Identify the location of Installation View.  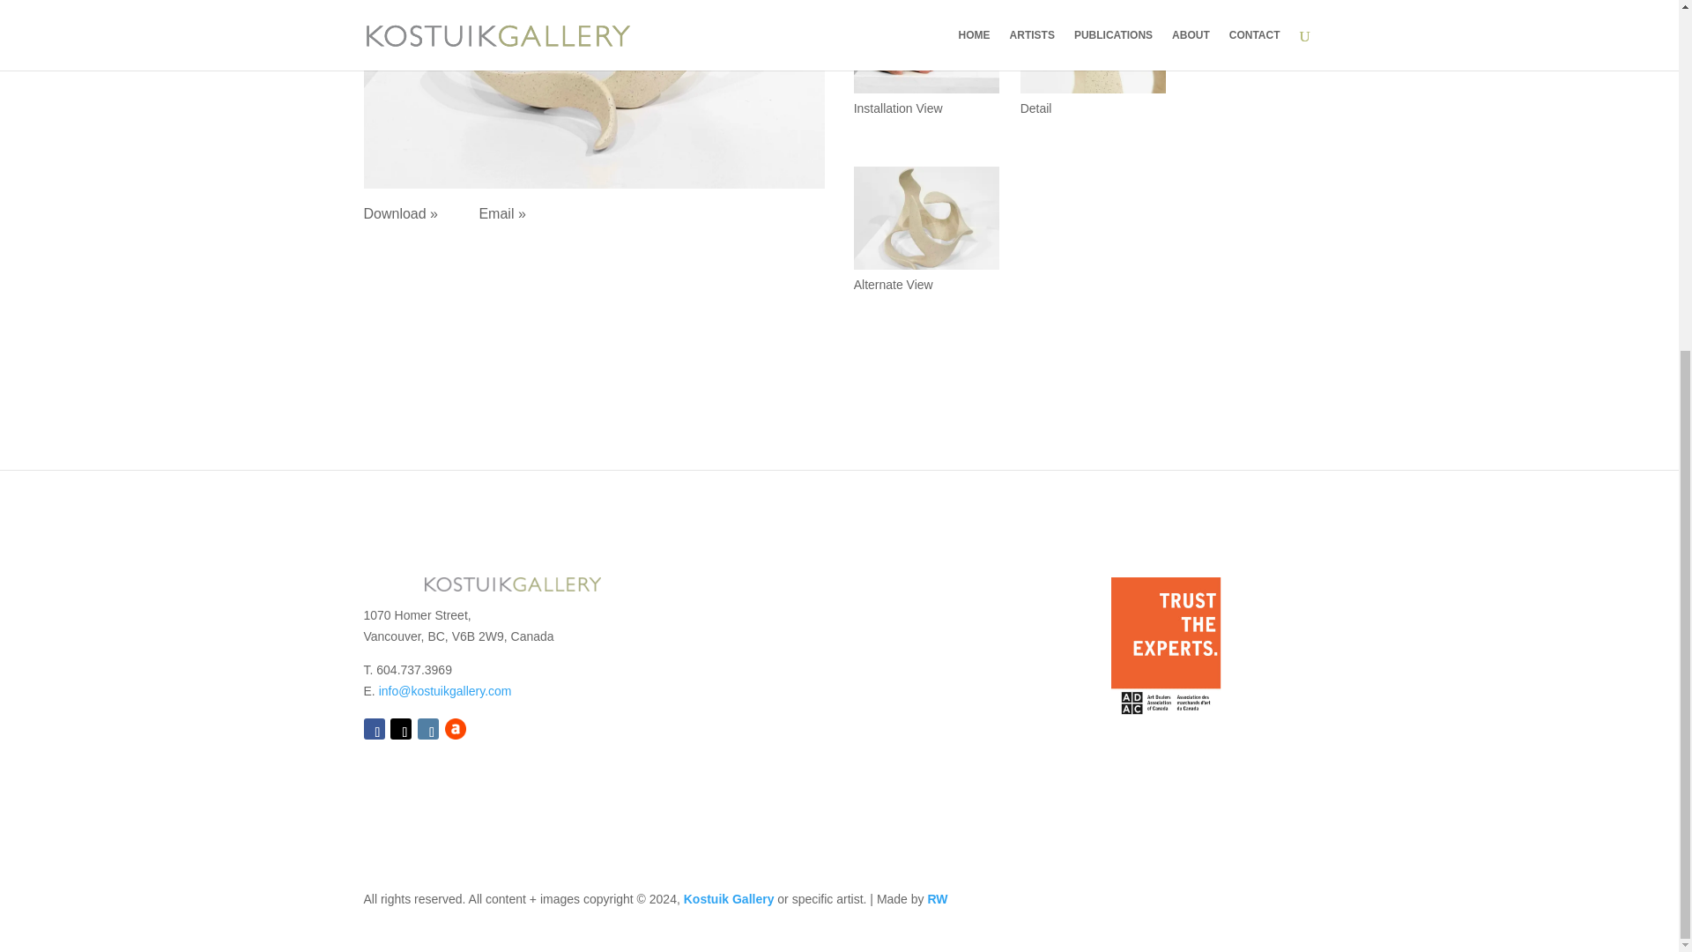
(927, 93).